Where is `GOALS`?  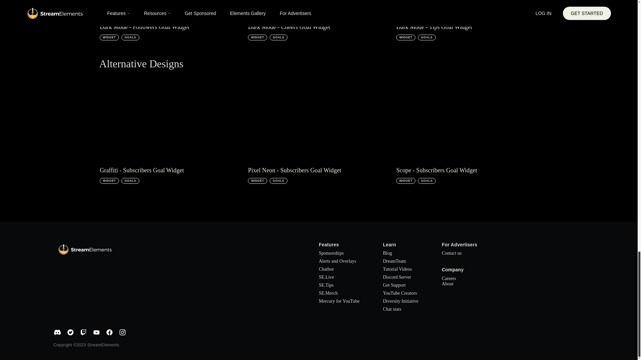
GOALS is located at coordinates (278, 181).